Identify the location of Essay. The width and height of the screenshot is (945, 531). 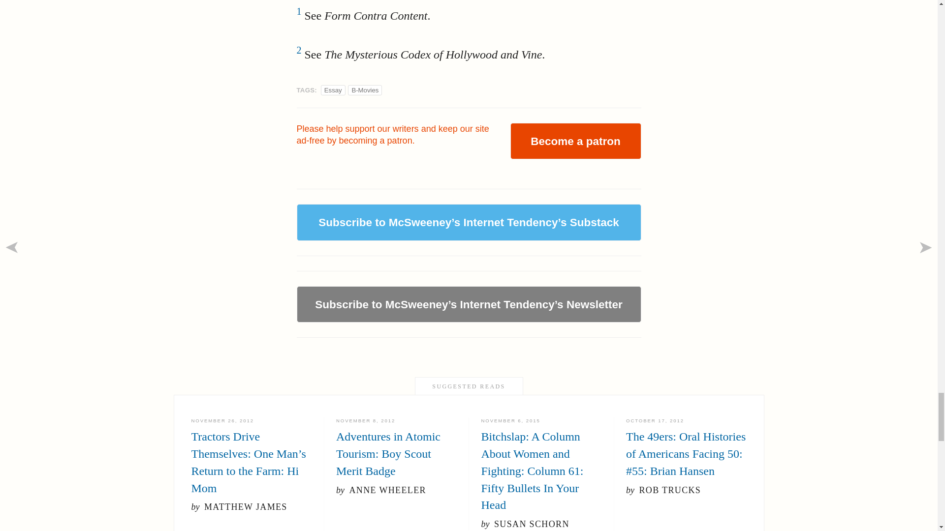
(333, 90).